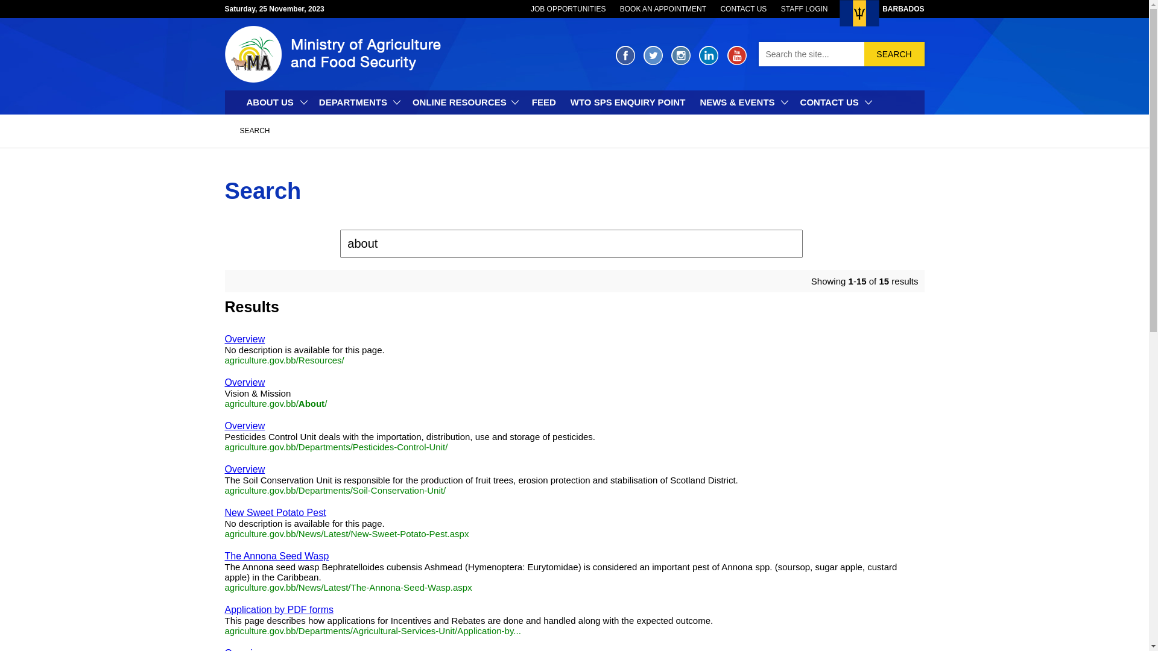 The height and width of the screenshot is (651, 1158). I want to click on Overview, so click(245, 469).